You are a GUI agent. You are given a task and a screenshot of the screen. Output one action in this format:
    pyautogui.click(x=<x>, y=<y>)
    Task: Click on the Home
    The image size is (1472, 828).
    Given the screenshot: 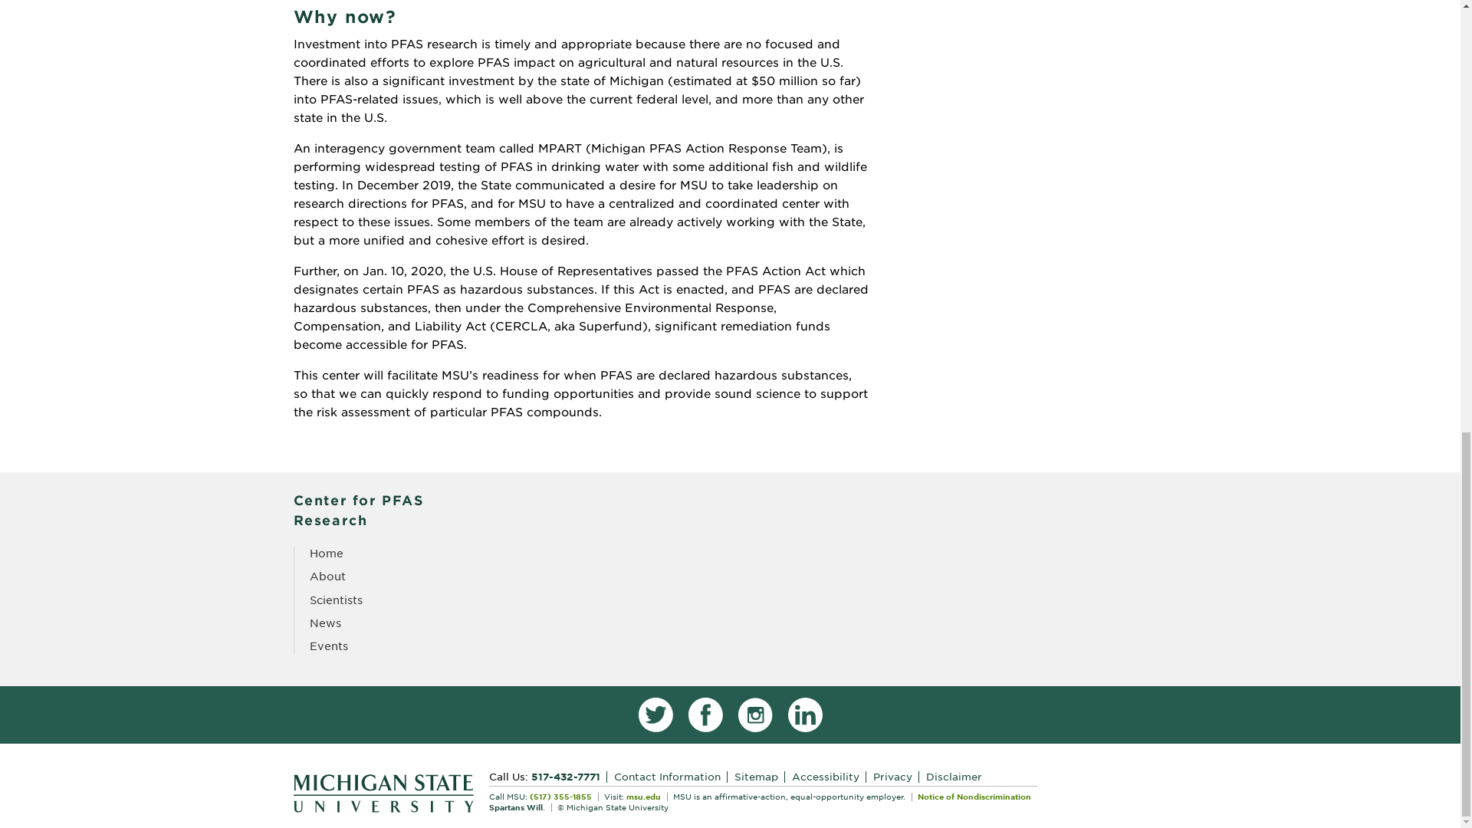 What is the action you would take?
    pyautogui.click(x=326, y=554)
    